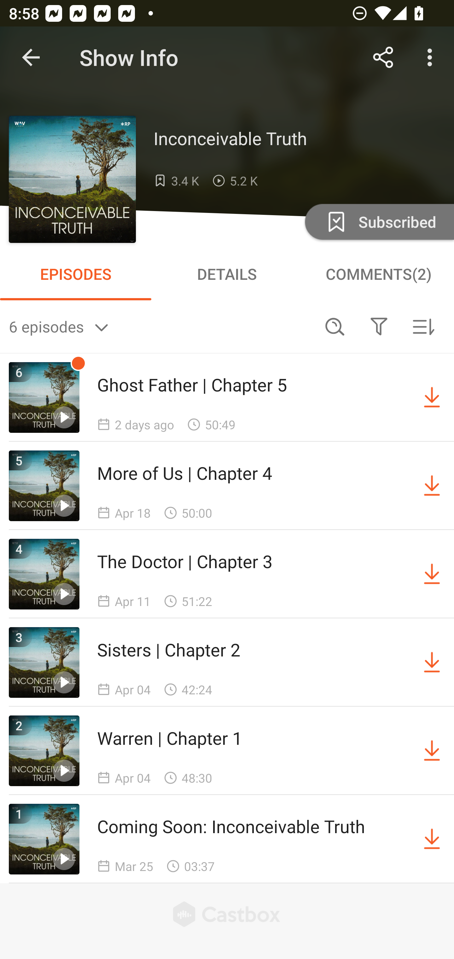  What do you see at coordinates (432, 574) in the screenshot?
I see `Download` at bounding box center [432, 574].